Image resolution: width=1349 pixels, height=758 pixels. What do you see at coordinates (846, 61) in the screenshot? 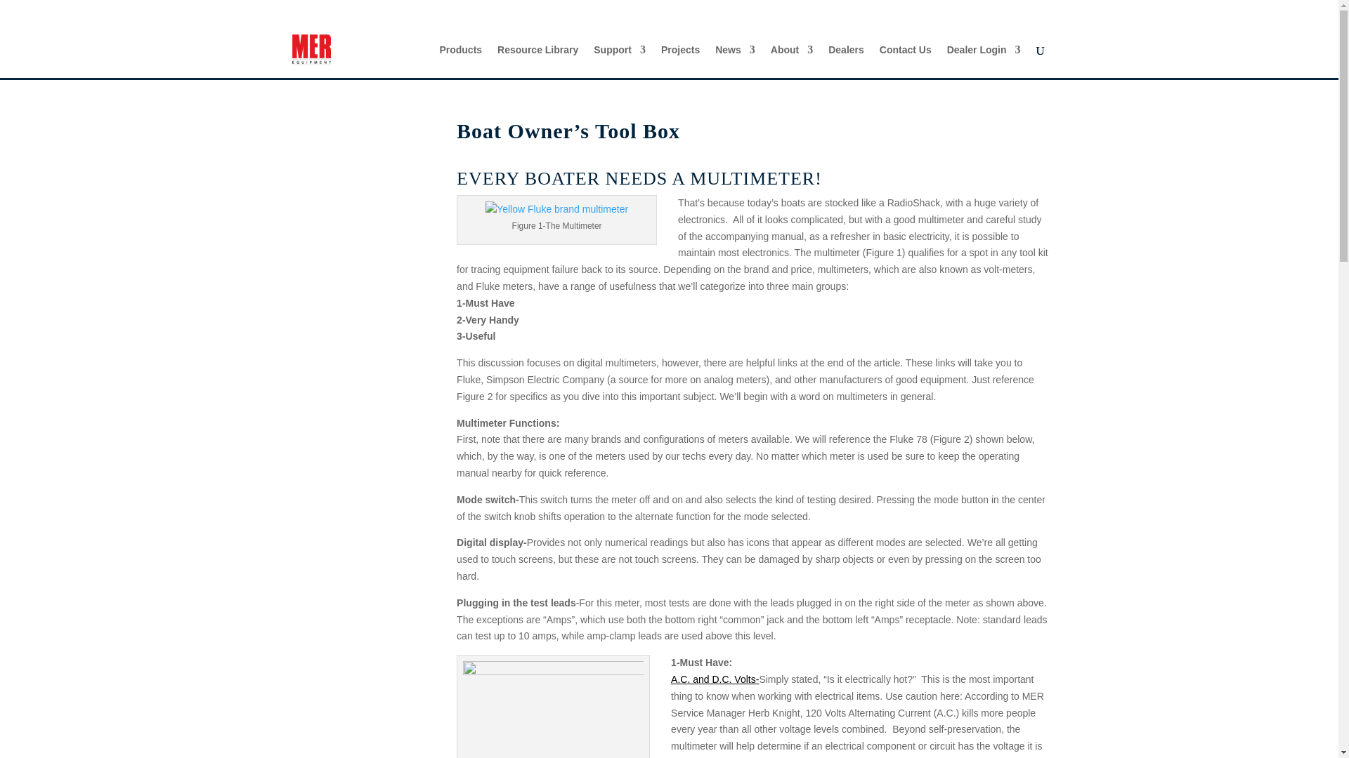
I see `BOLLARD Dealers` at bounding box center [846, 61].